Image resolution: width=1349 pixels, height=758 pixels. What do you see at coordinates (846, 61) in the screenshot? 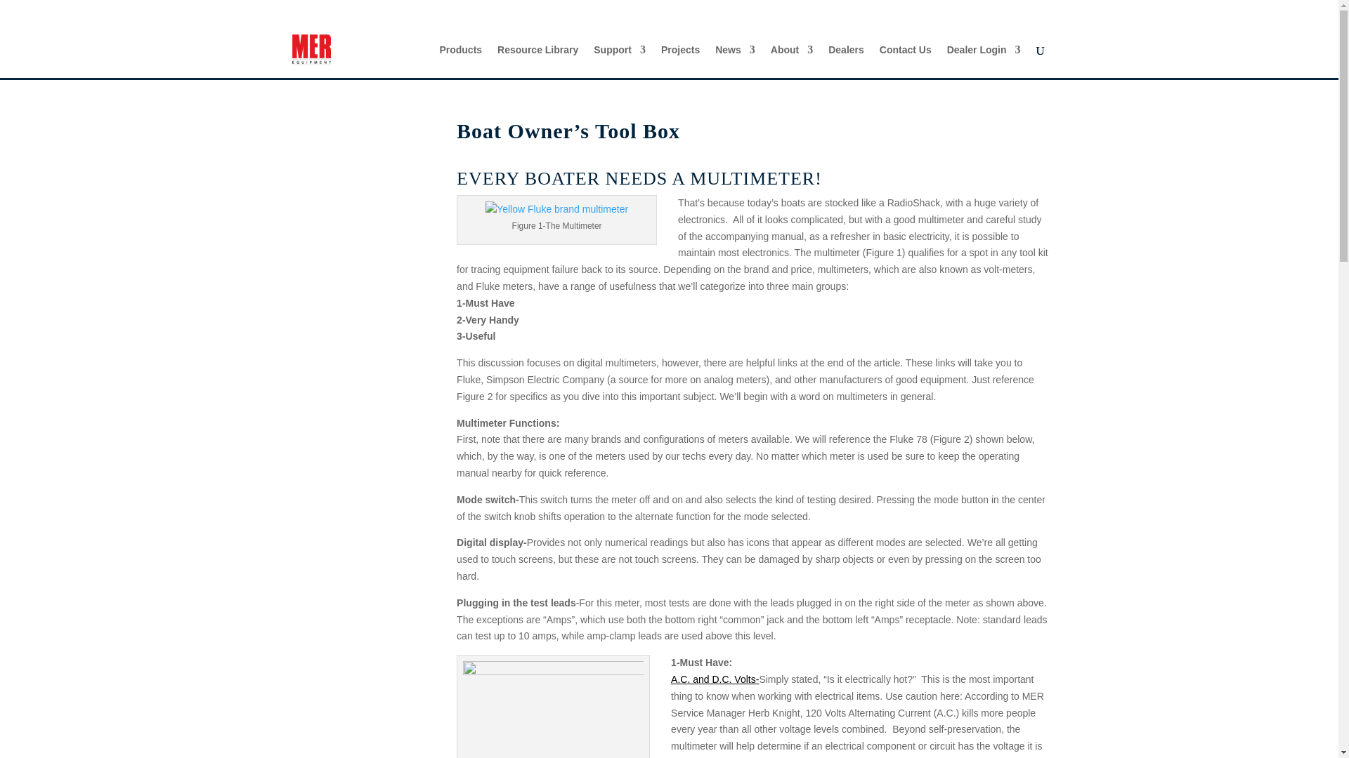
I see `BOLLARD Dealers` at bounding box center [846, 61].